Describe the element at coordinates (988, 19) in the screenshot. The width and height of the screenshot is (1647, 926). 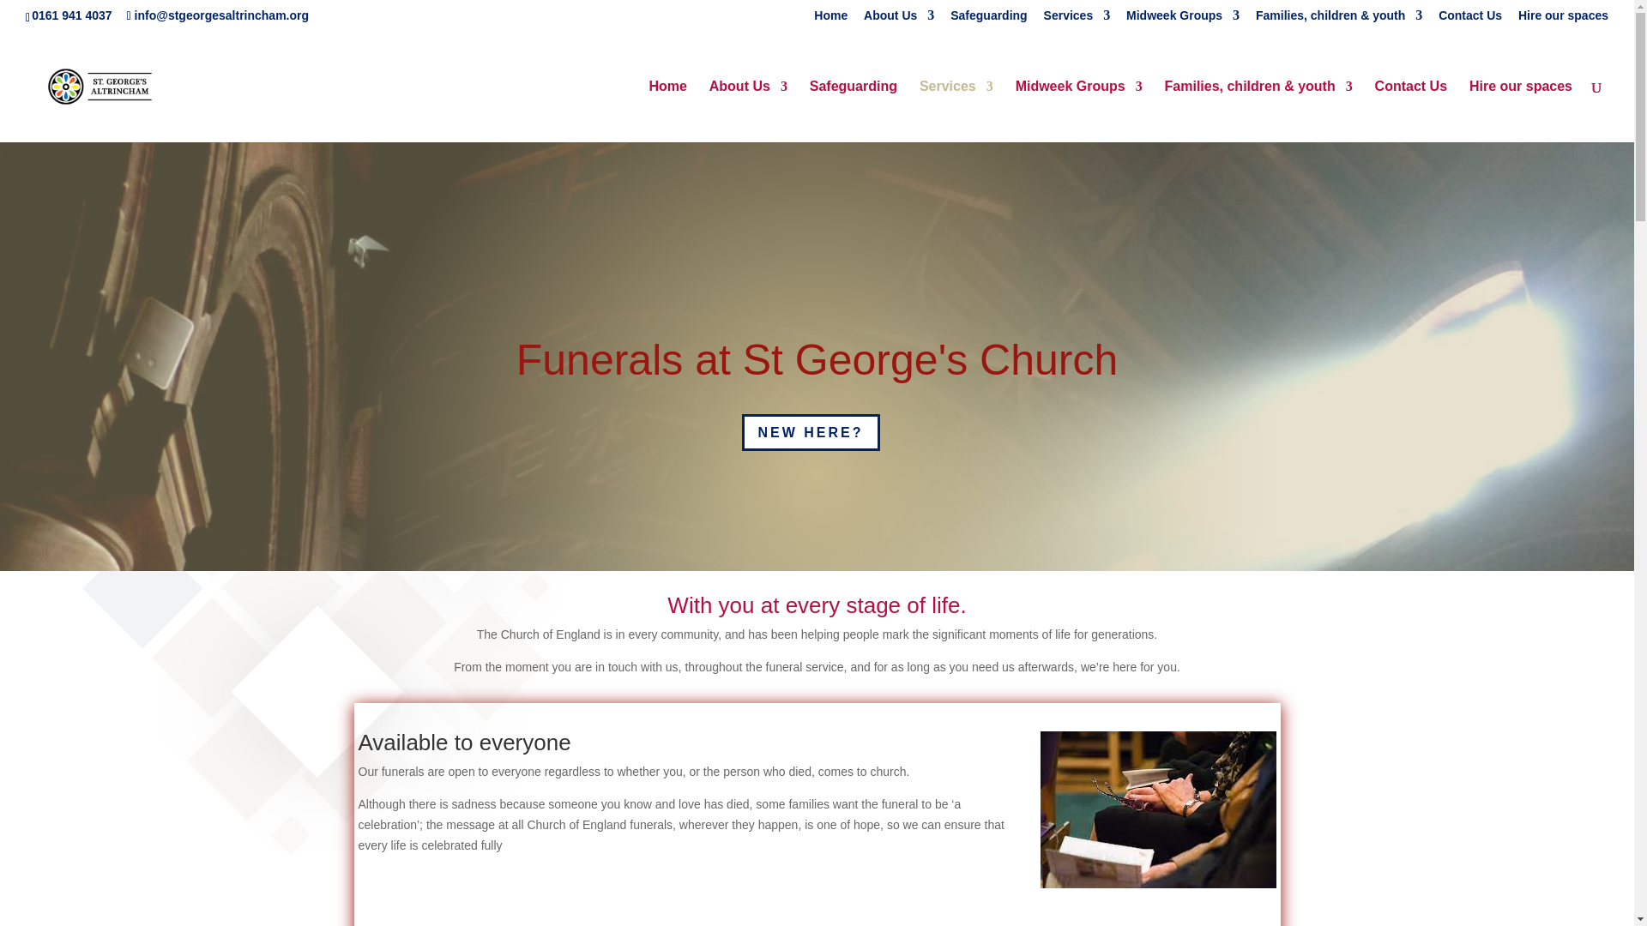
I see `Safeguarding` at that location.